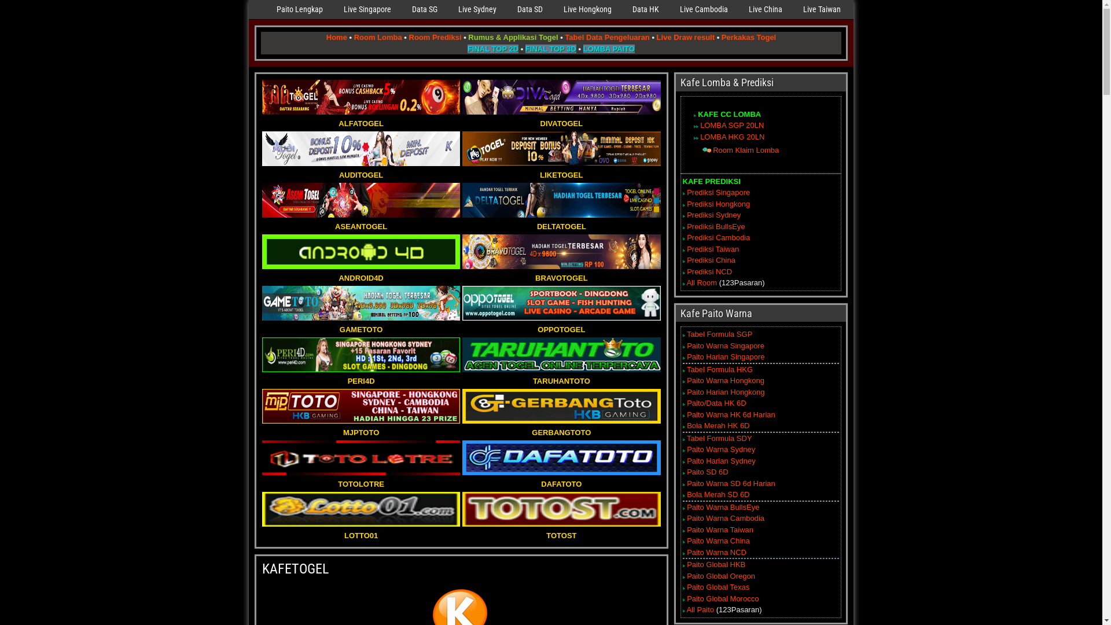 The height and width of the screenshot is (625, 1111). Describe the element at coordinates (361, 324) in the screenshot. I see `GAMETOTO` at that location.